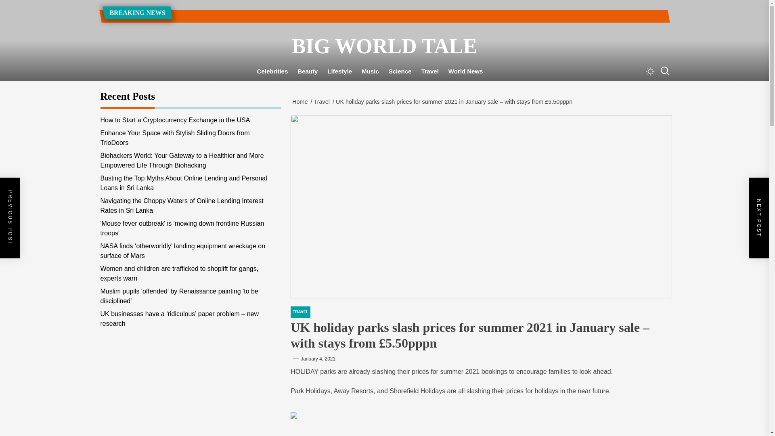  What do you see at coordinates (323, 102) in the screenshot?
I see `Travel` at bounding box center [323, 102].